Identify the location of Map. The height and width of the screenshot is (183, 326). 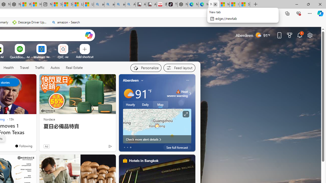
(160, 104).